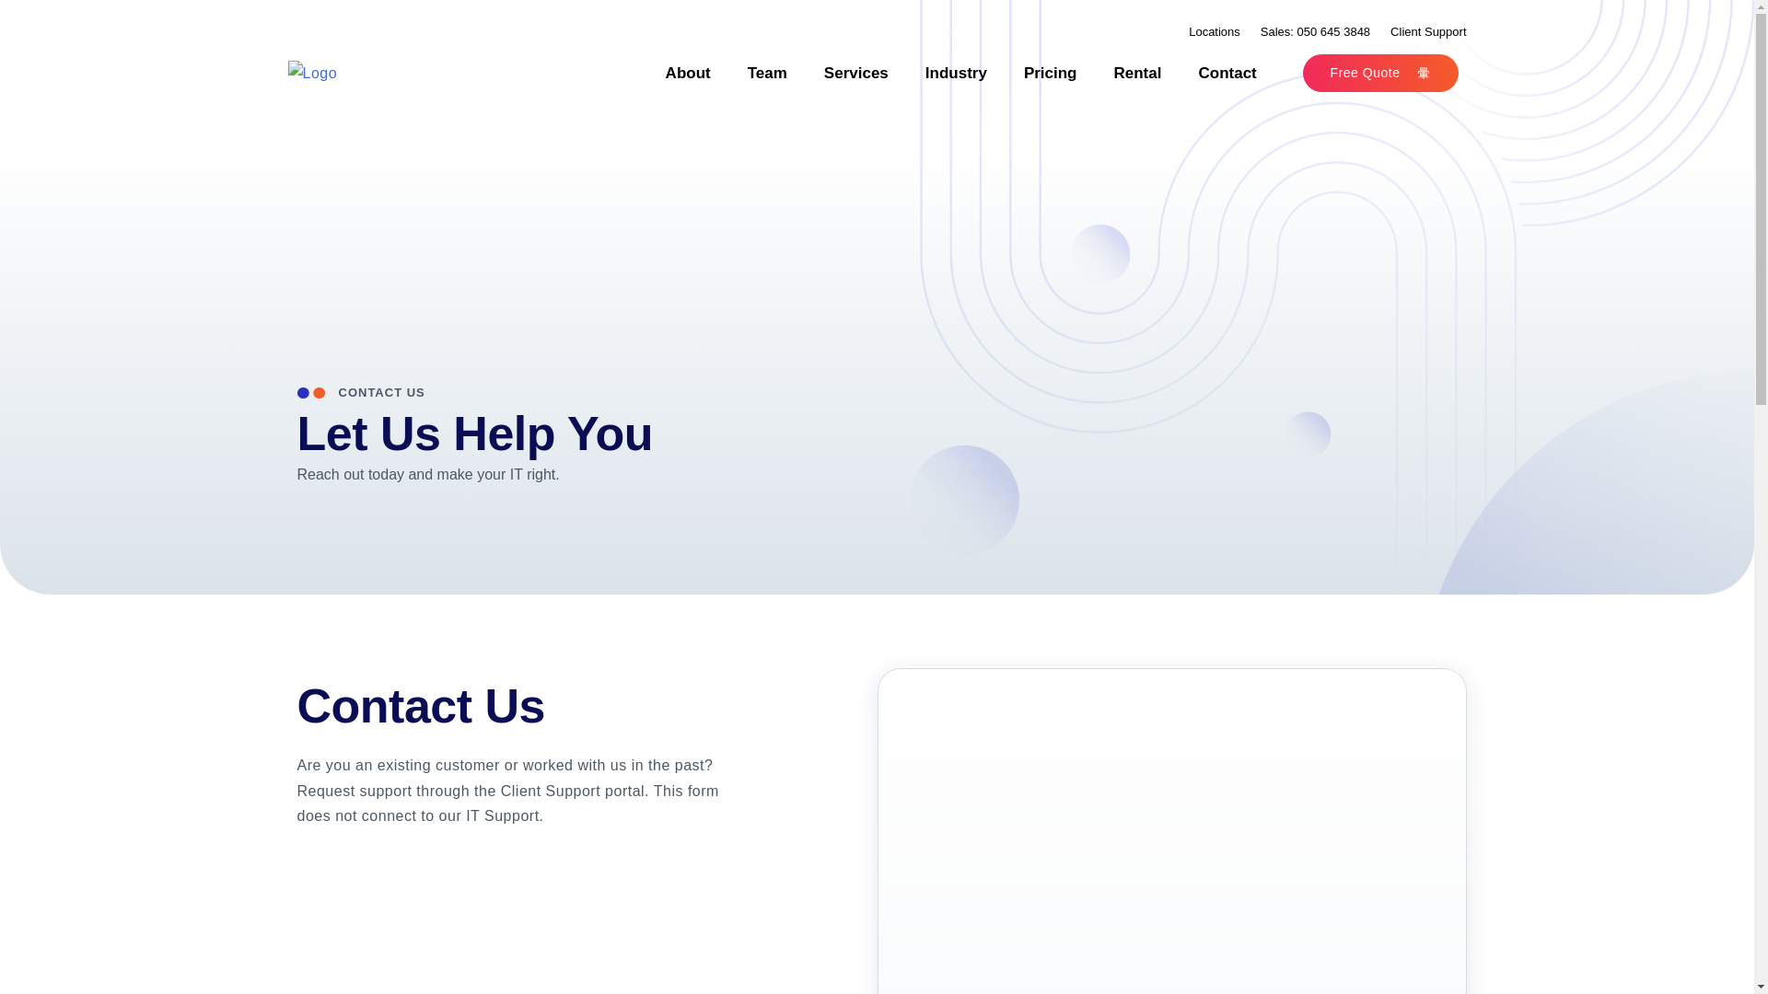 Image resolution: width=1768 pixels, height=994 pixels. What do you see at coordinates (1138, 72) in the screenshot?
I see `Rental` at bounding box center [1138, 72].